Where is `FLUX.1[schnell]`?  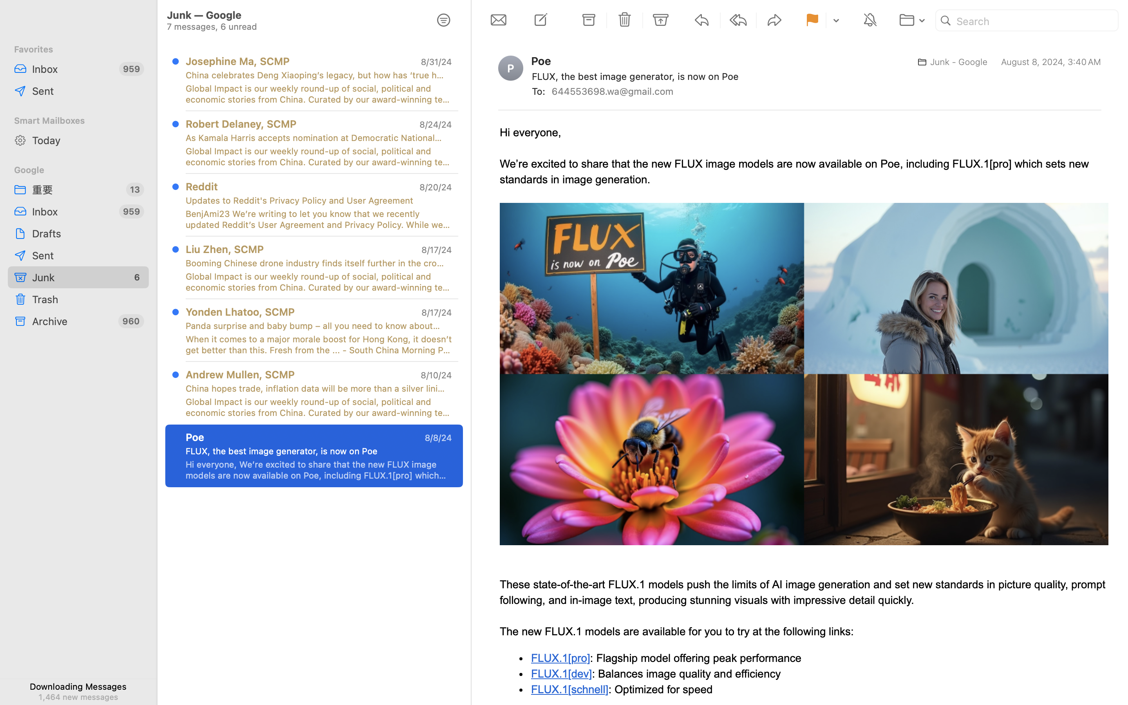
FLUX.1[schnell] is located at coordinates (570, 689).